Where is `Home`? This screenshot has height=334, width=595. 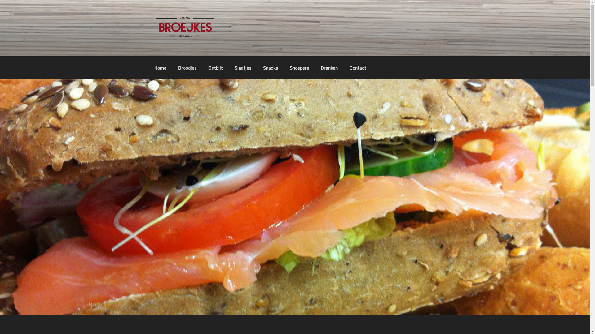 Home is located at coordinates (160, 67).